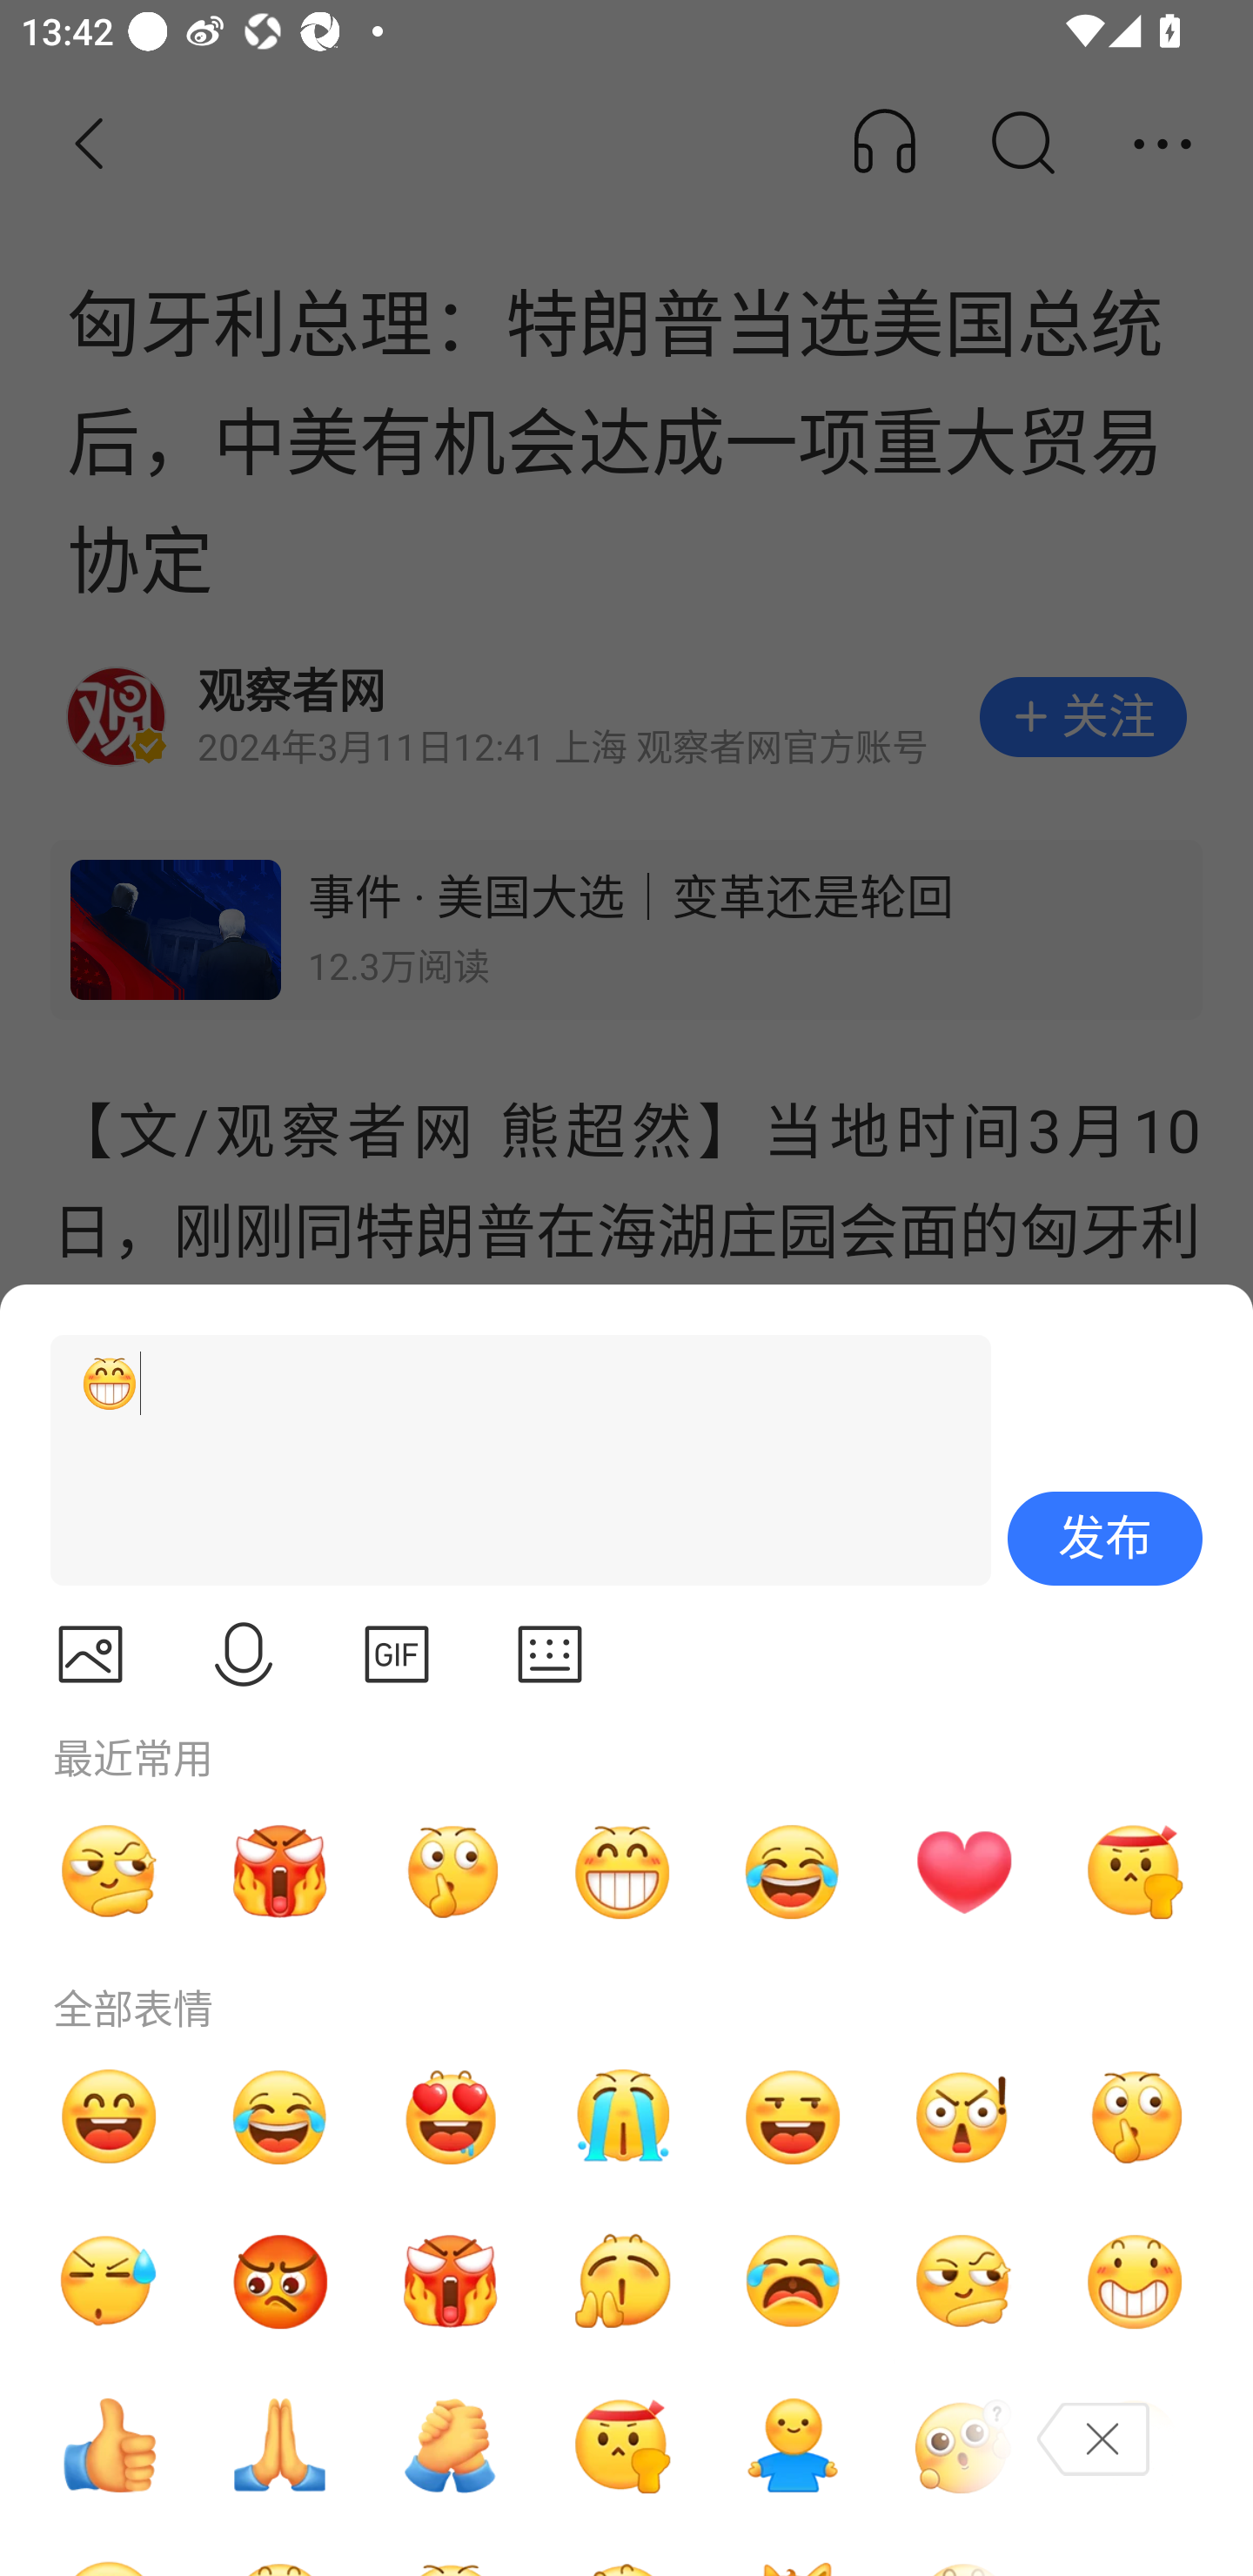 The height and width of the screenshot is (2576, 1253). I want to click on 奋斗, so click(621, 2445).